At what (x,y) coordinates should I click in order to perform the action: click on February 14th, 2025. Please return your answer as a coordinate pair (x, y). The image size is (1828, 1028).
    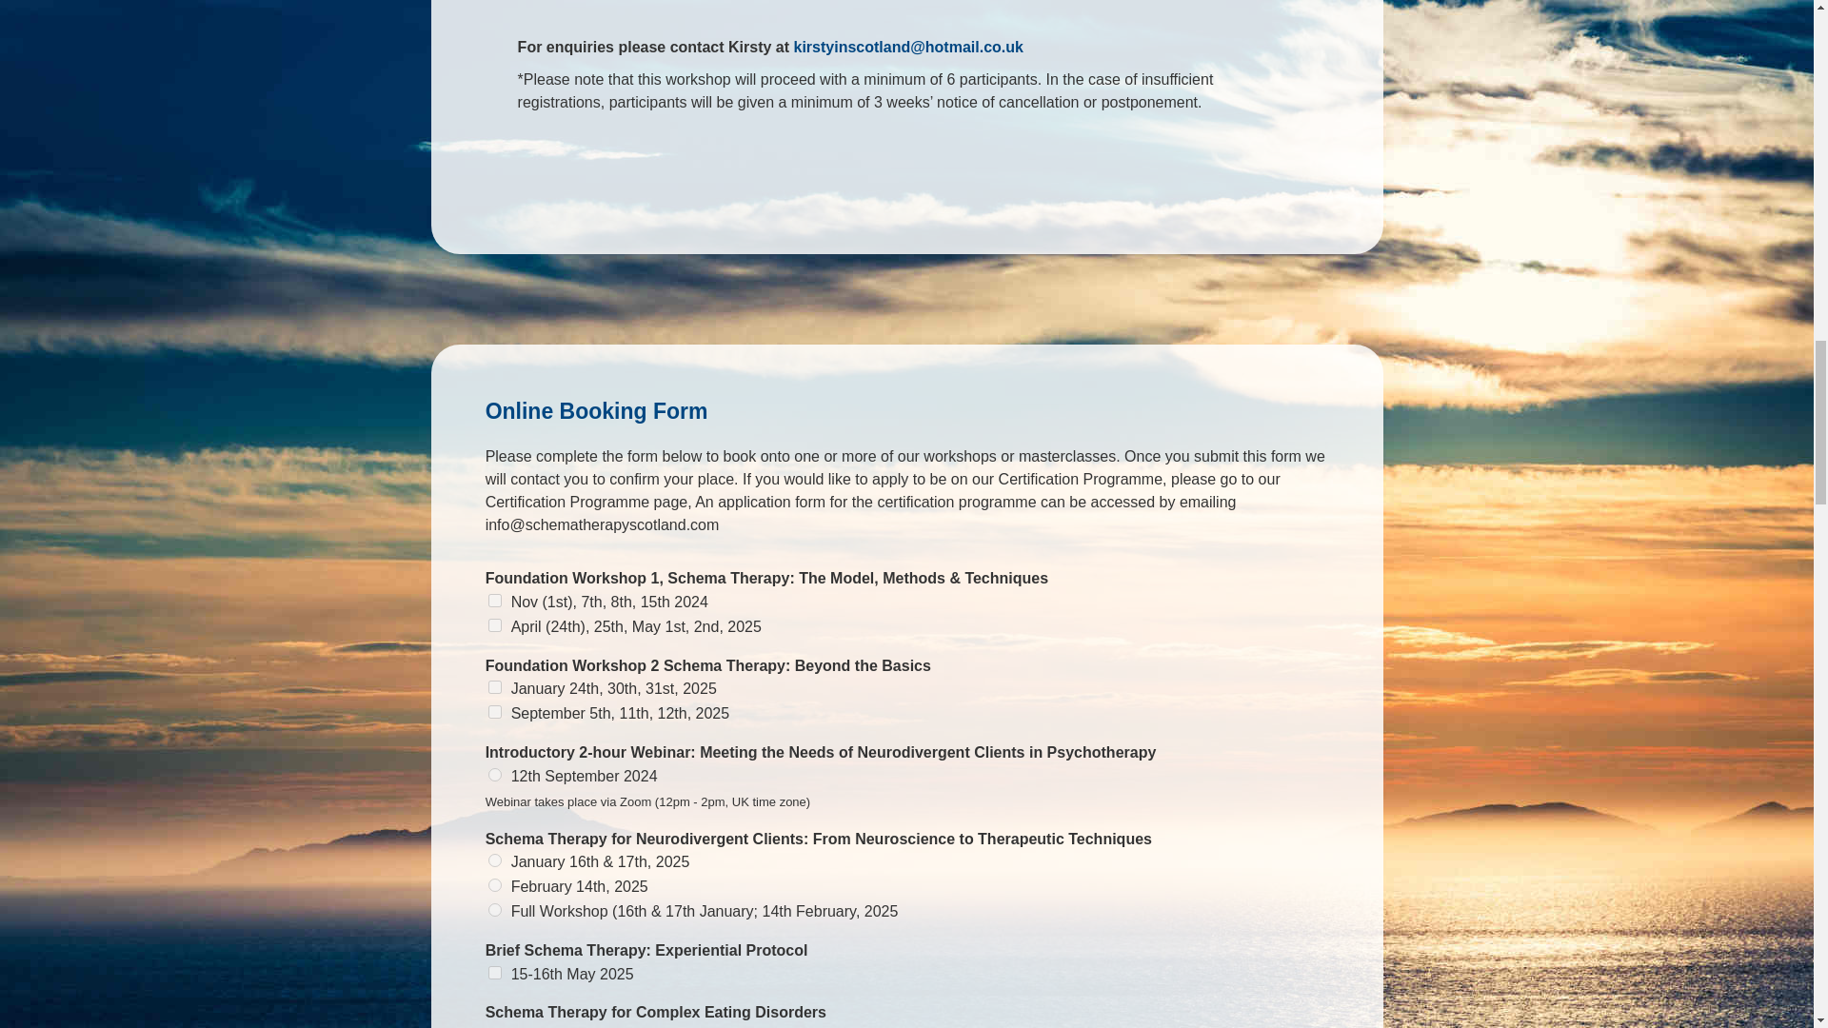
    Looking at the image, I should click on (494, 885).